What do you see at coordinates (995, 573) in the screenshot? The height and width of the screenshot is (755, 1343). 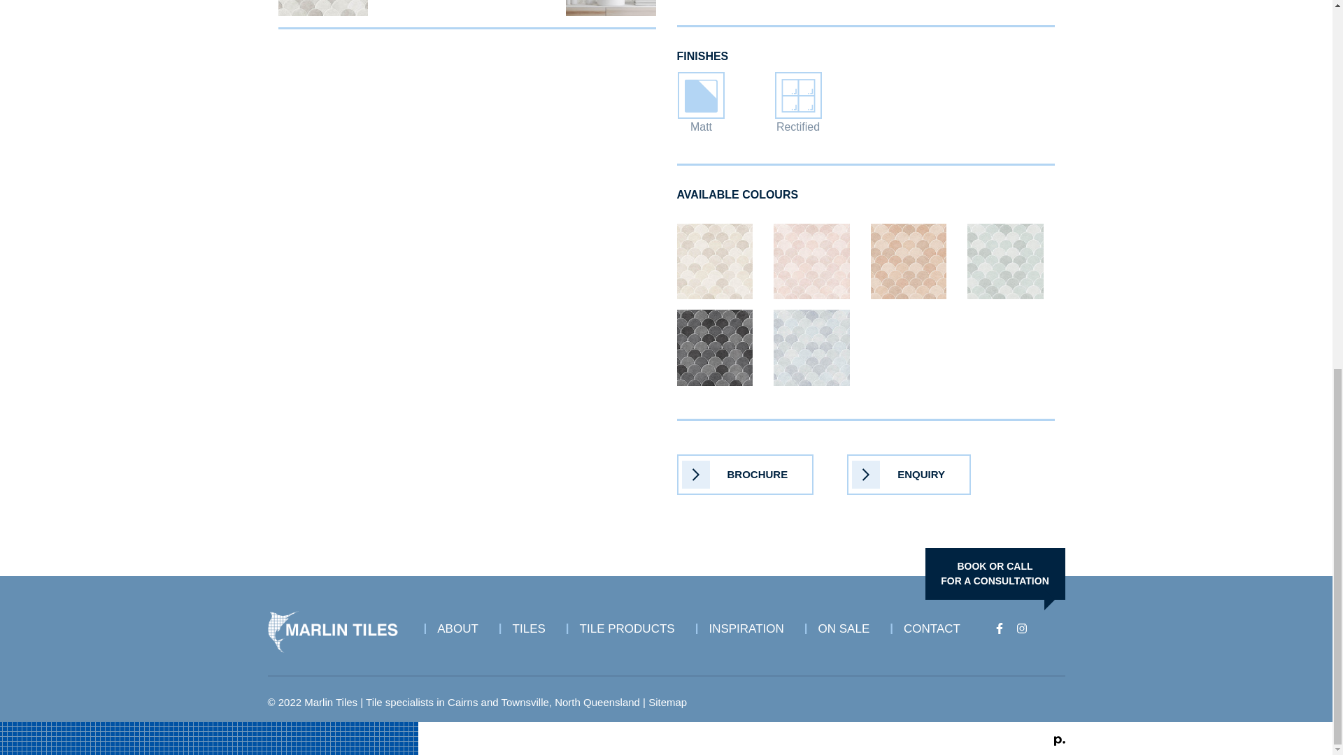 I see `TILE PRODUCTS` at bounding box center [995, 573].